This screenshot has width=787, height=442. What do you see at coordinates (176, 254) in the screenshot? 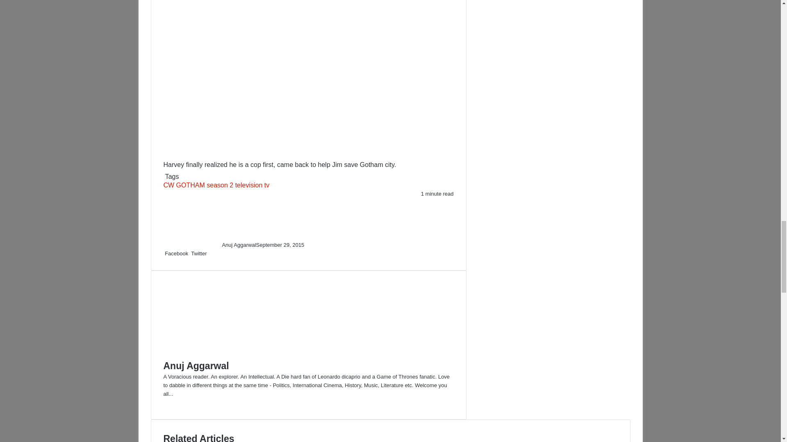
I see `Facebook` at bounding box center [176, 254].